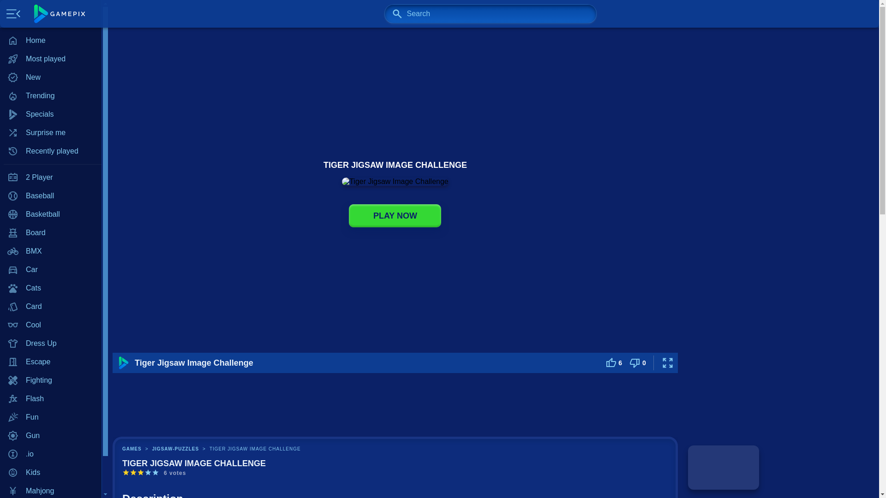 This screenshot has height=498, width=886. I want to click on Home, so click(51, 41).